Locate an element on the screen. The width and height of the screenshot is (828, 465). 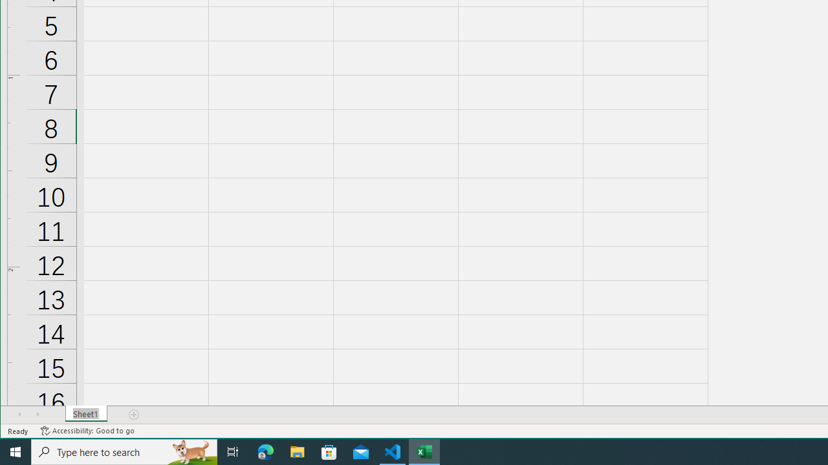
Visual Studio Code - 1 running window is located at coordinates (393, 452).